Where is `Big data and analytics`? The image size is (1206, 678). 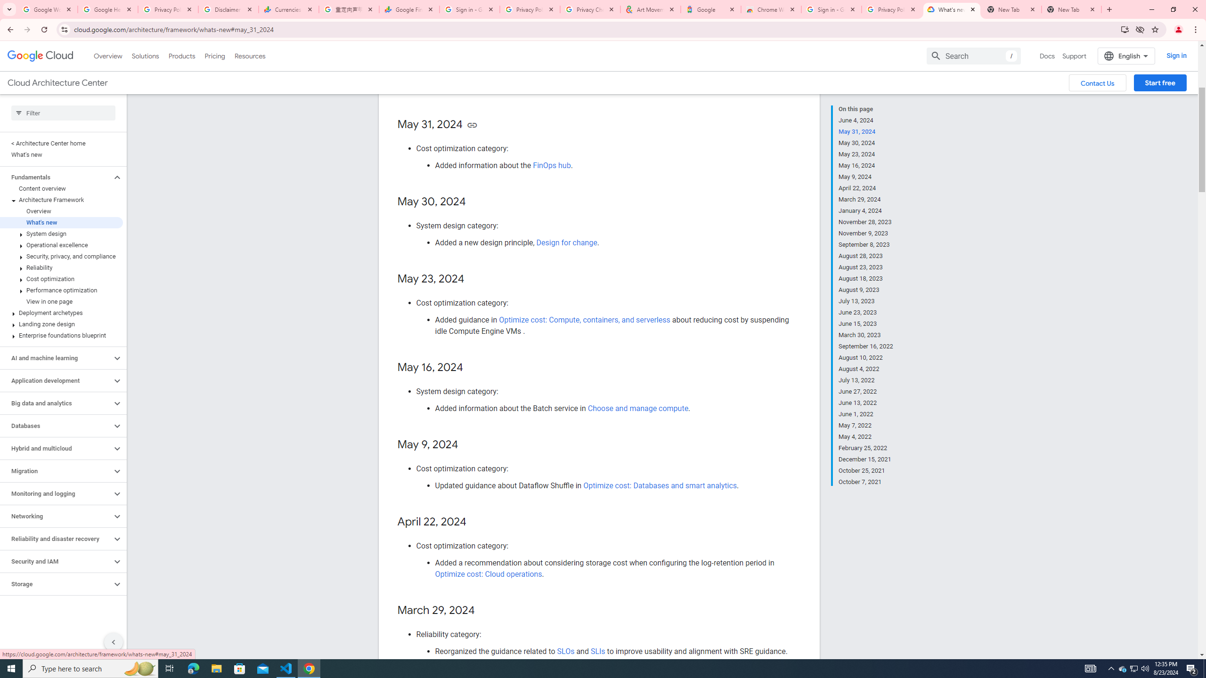 Big data and analytics is located at coordinates (56, 403).